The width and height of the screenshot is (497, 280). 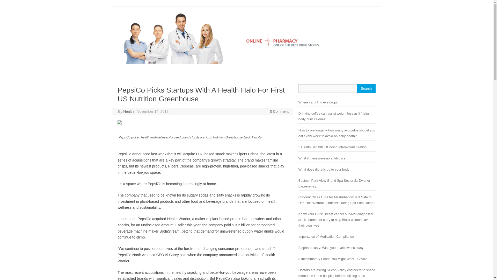 I want to click on Bestech Park View Grand Spa Sector 81 Dwarka Expressway, so click(x=334, y=183).